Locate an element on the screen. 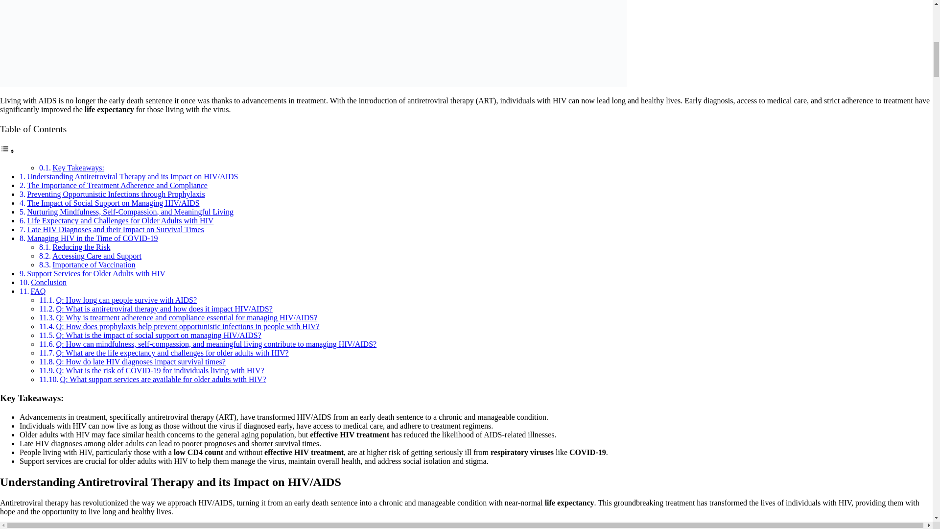 Image resolution: width=940 pixels, height=529 pixels. Accessing Care and Support is located at coordinates (97, 256).